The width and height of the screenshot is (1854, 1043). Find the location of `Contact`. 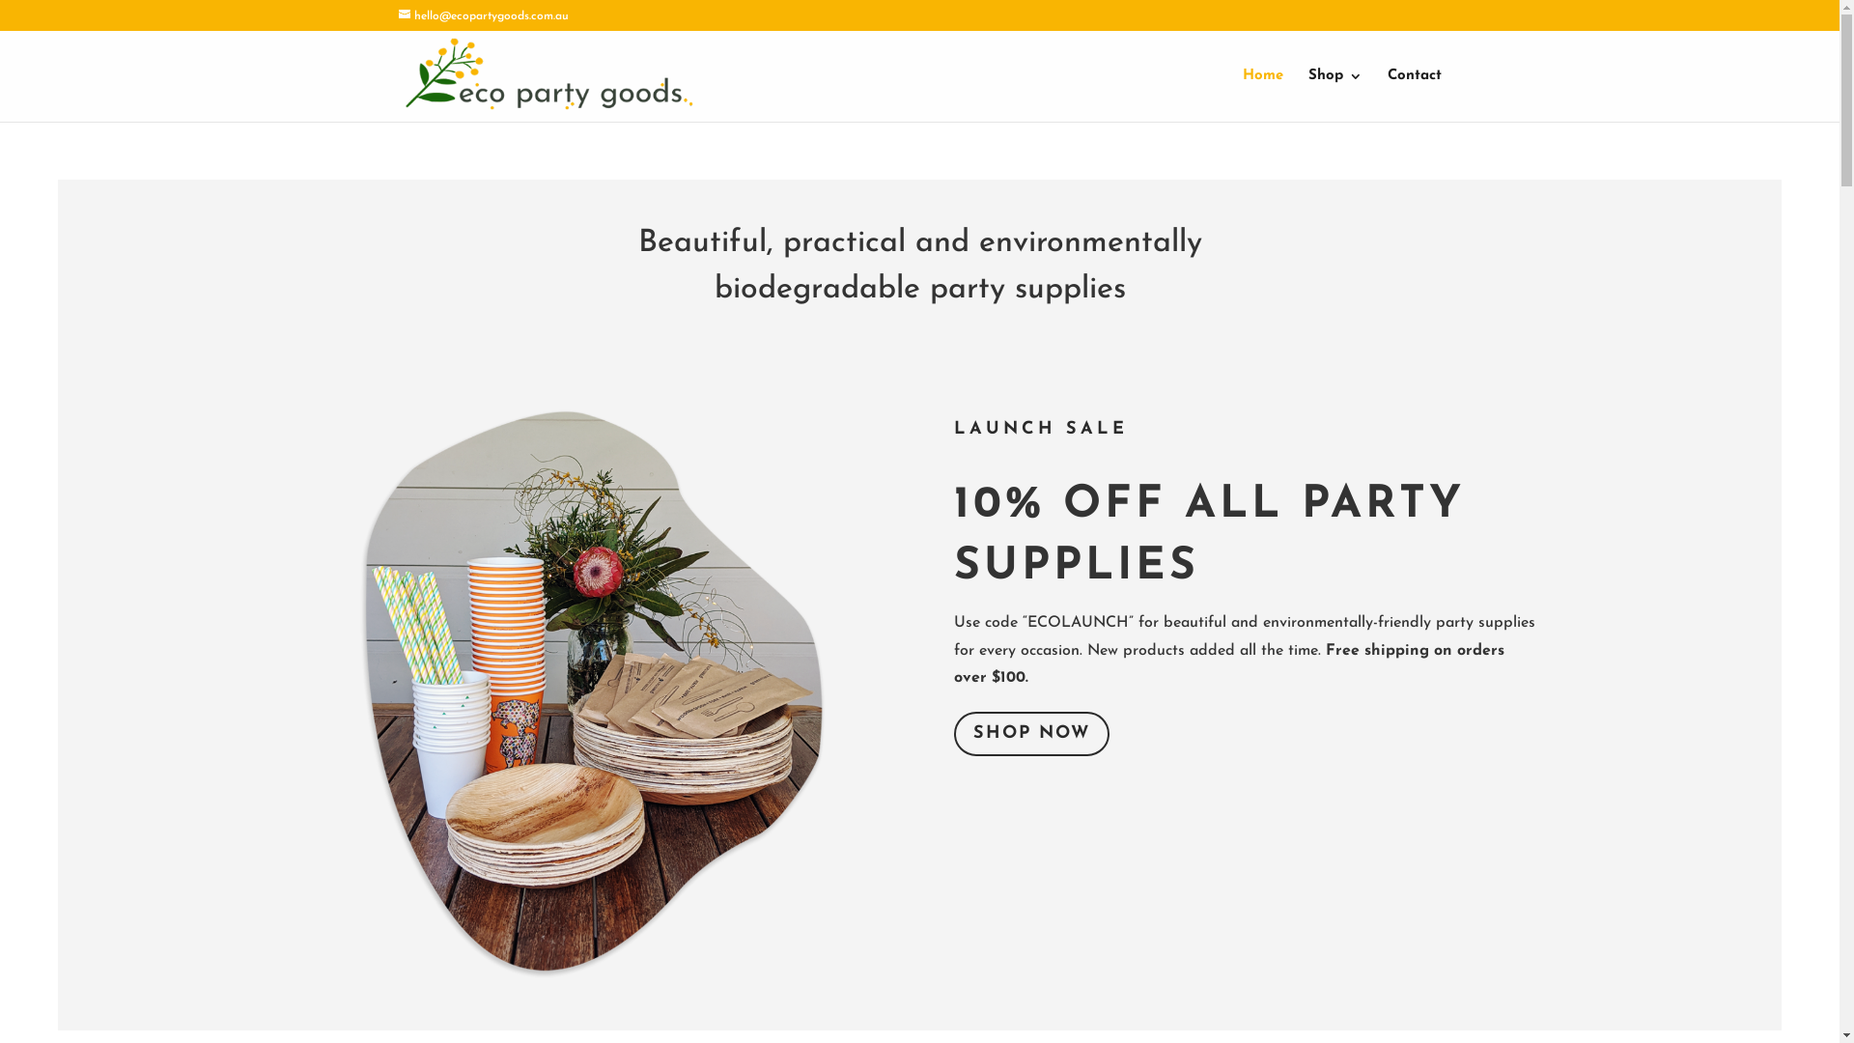

Contact is located at coordinates (1414, 96).